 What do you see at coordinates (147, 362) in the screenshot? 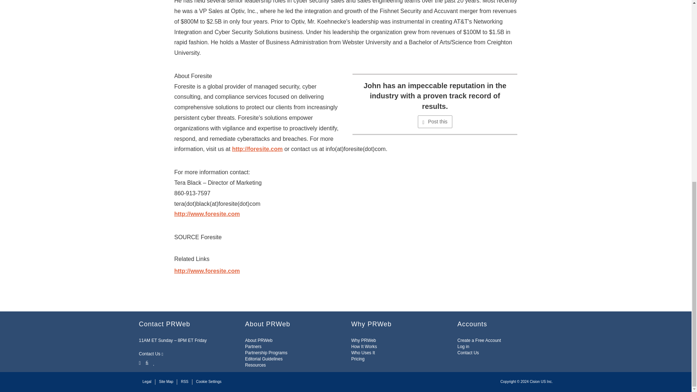
I see `Facebook` at bounding box center [147, 362].